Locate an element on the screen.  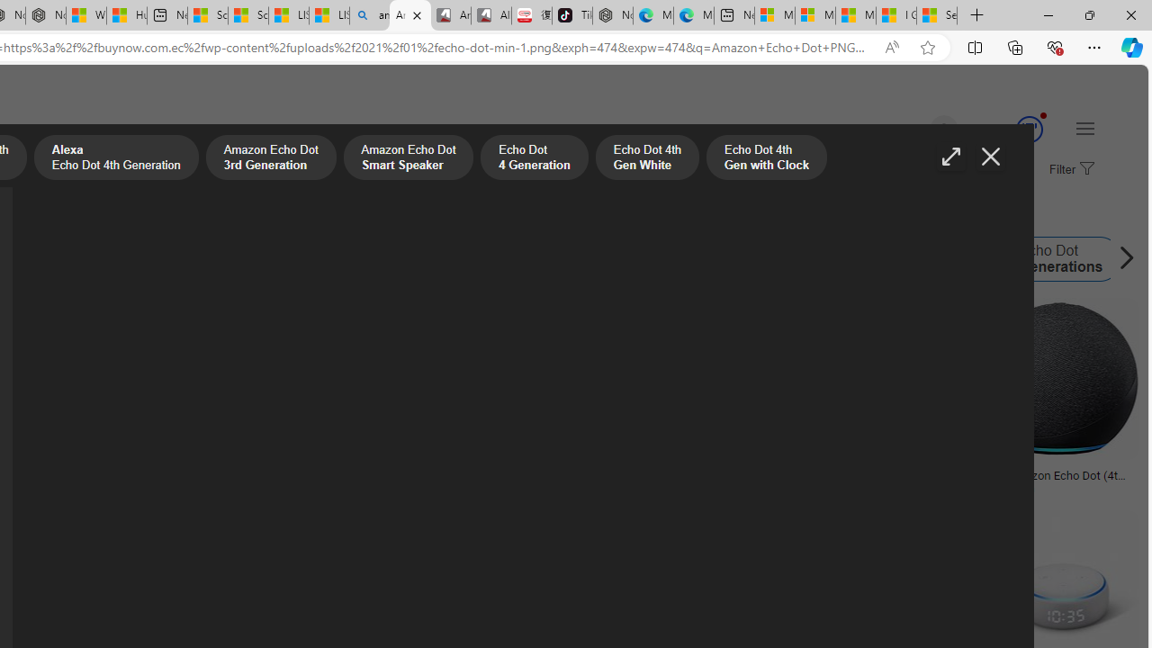
Amazon Echo Dot Logo is located at coordinates (283, 259).